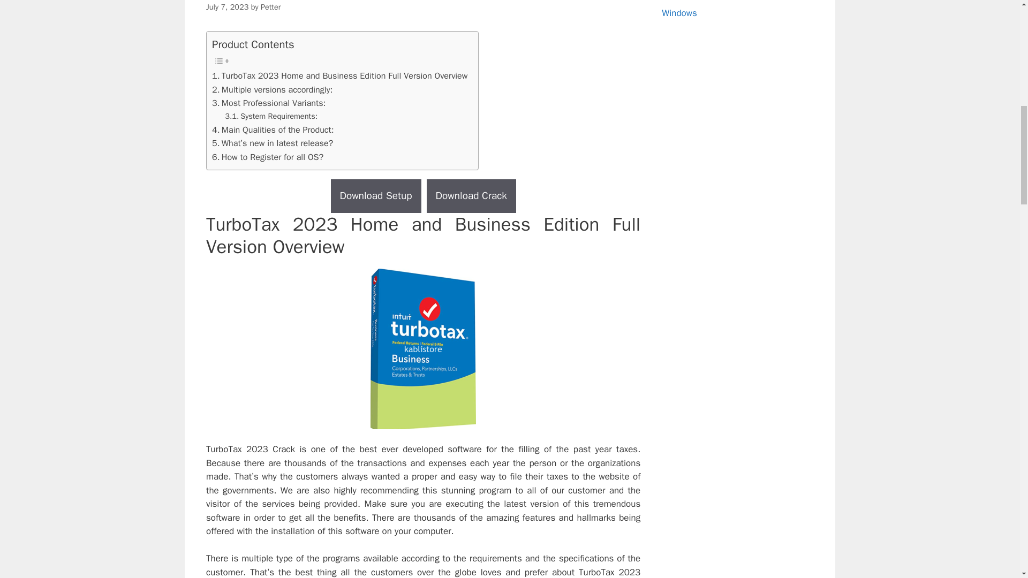  Describe the element at coordinates (471, 196) in the screenshot. I see `Download Crack` at that location.